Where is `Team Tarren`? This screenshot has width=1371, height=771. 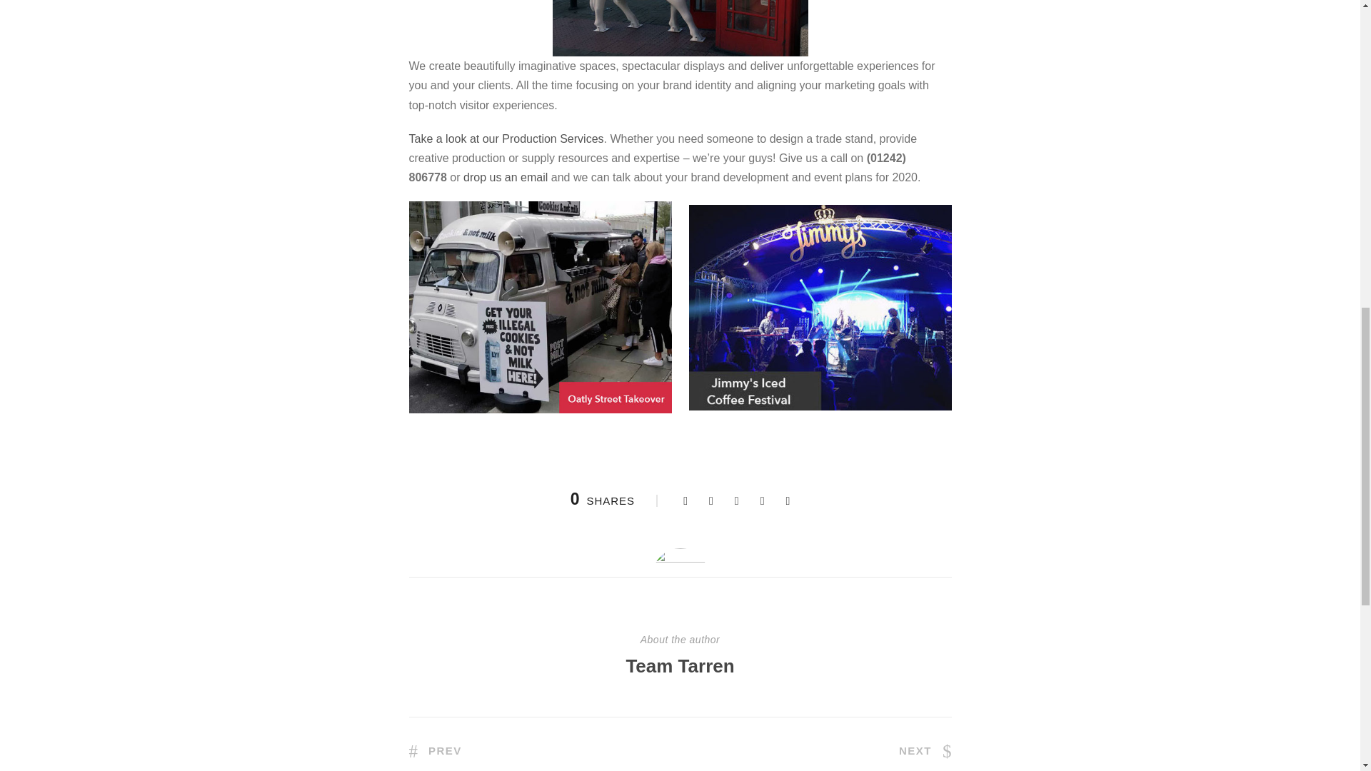
Team Tarren is located at coordinates (679, 666).